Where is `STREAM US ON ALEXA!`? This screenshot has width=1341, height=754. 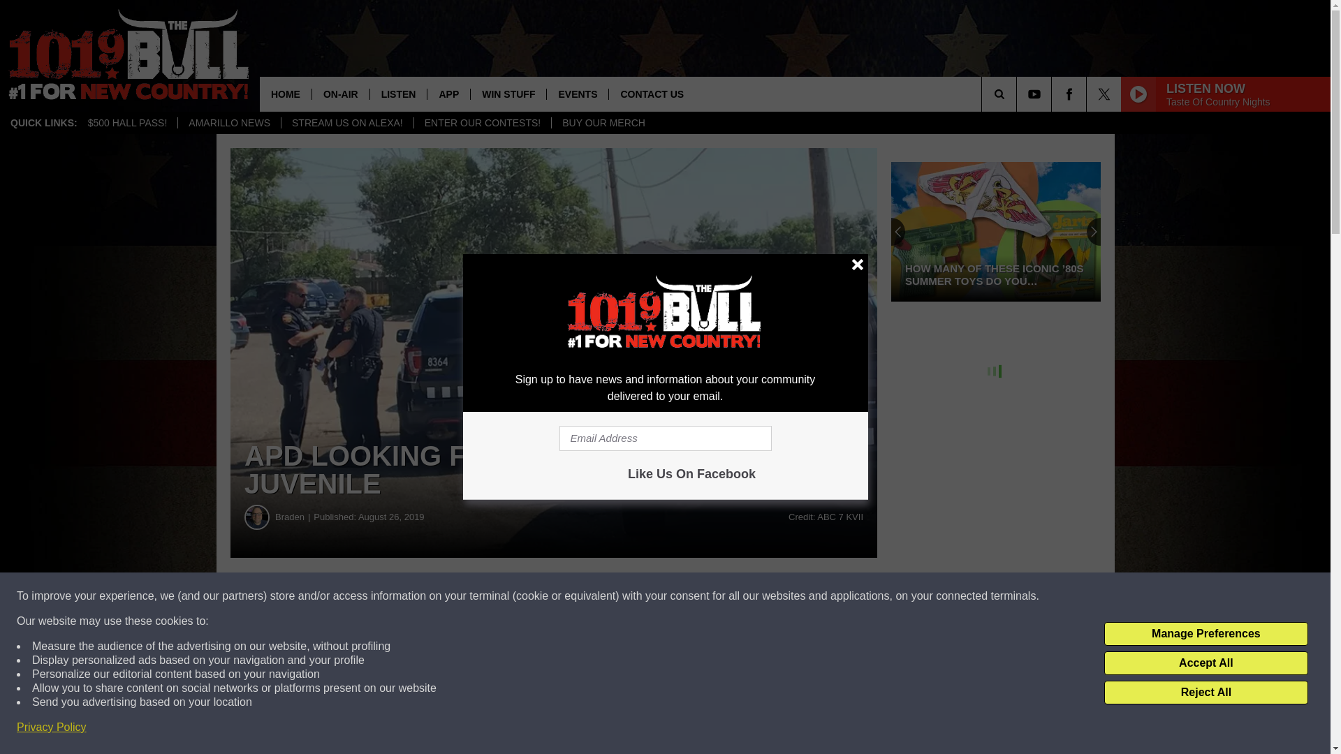
STREAM US ON ALEXA! is located at coordinates (346, 123).